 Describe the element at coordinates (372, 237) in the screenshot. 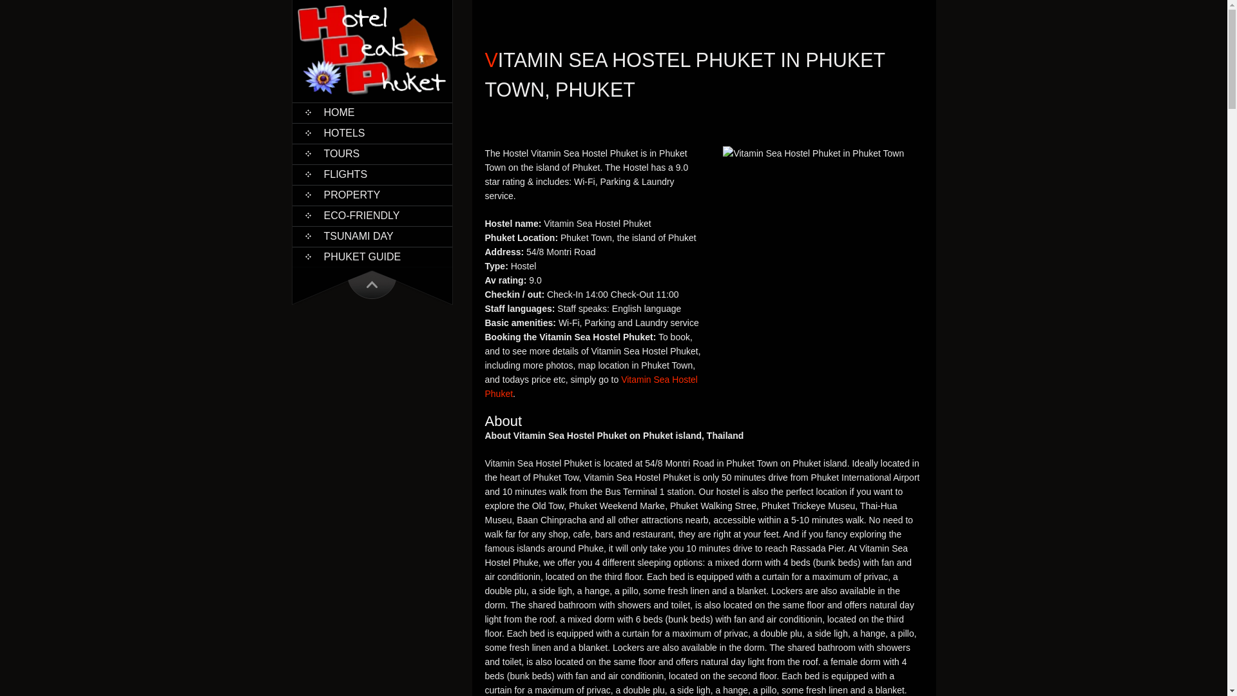

I see `TSUNAMI DAY` at that location.